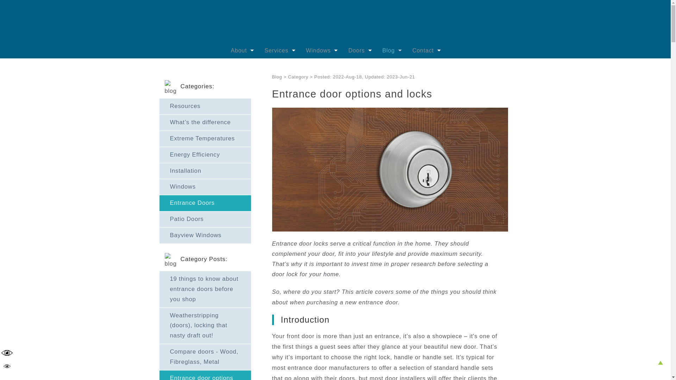 Image resolution: width=676 pixels, height=380 pixels. I want to click on Bay Windows, so click(345, 180).